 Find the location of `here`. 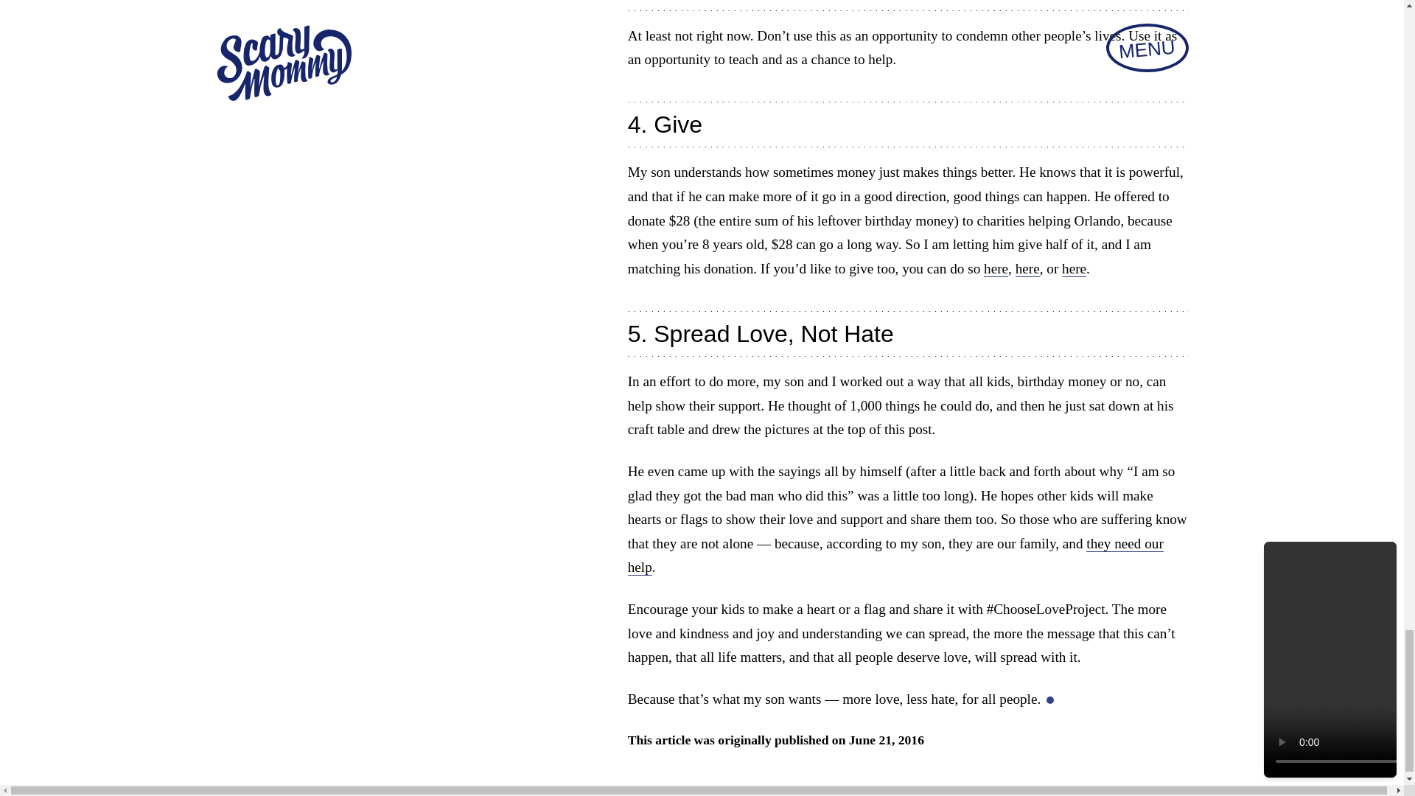

here is located at coordinates (1027, 268).